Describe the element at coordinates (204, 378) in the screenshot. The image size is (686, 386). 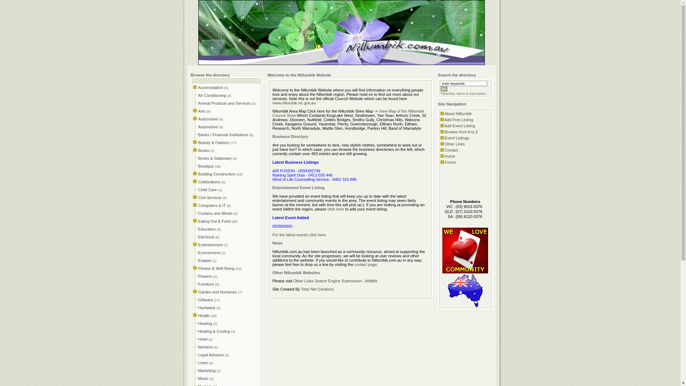
I see `Music` at that location.